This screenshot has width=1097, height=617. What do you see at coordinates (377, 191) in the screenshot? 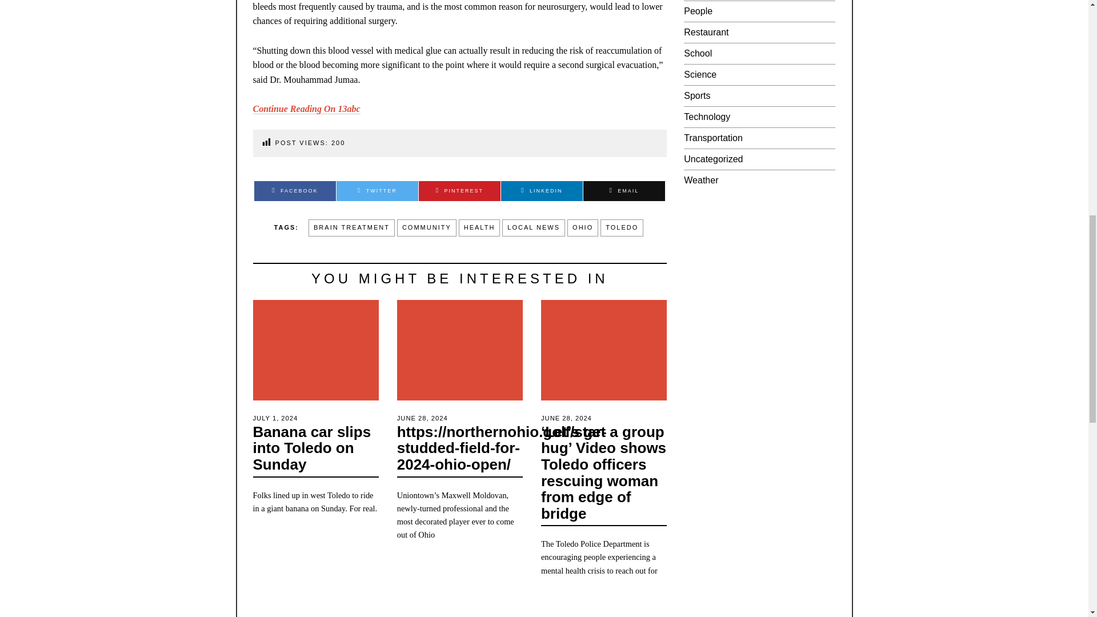
I see `TWITTER` at bounding box center [377, 191].